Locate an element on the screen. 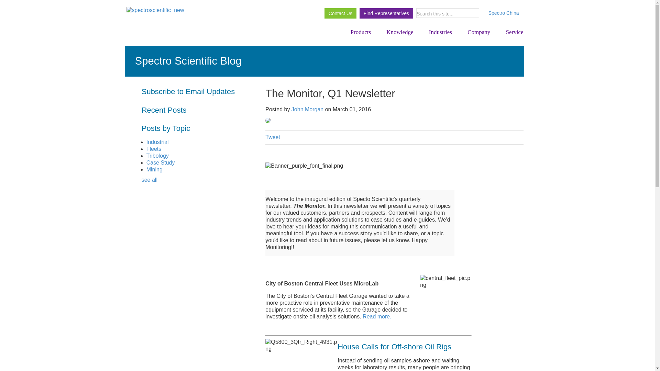 The height and width of the screenshot is (371, 660). Service is located at coordinates (511, 32).